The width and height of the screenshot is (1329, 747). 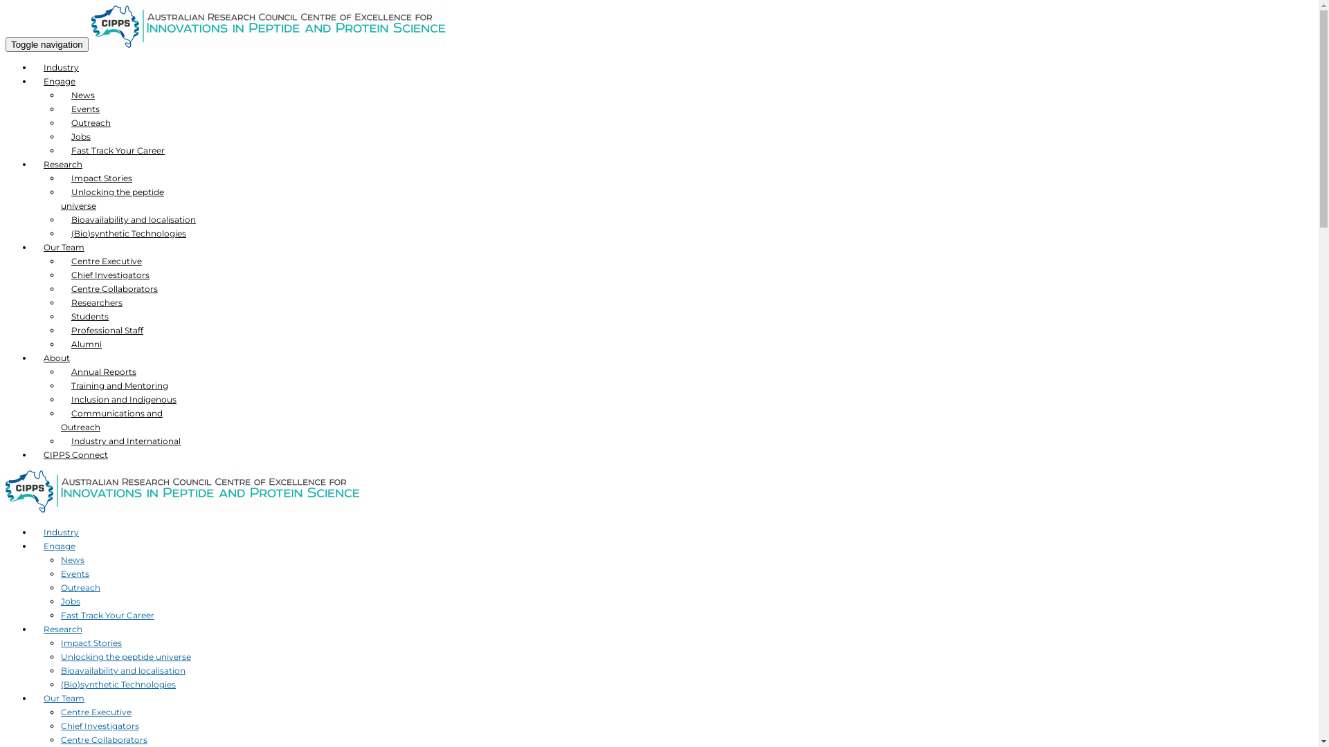 I want to click on Alumni, so click(x=87, y=344).